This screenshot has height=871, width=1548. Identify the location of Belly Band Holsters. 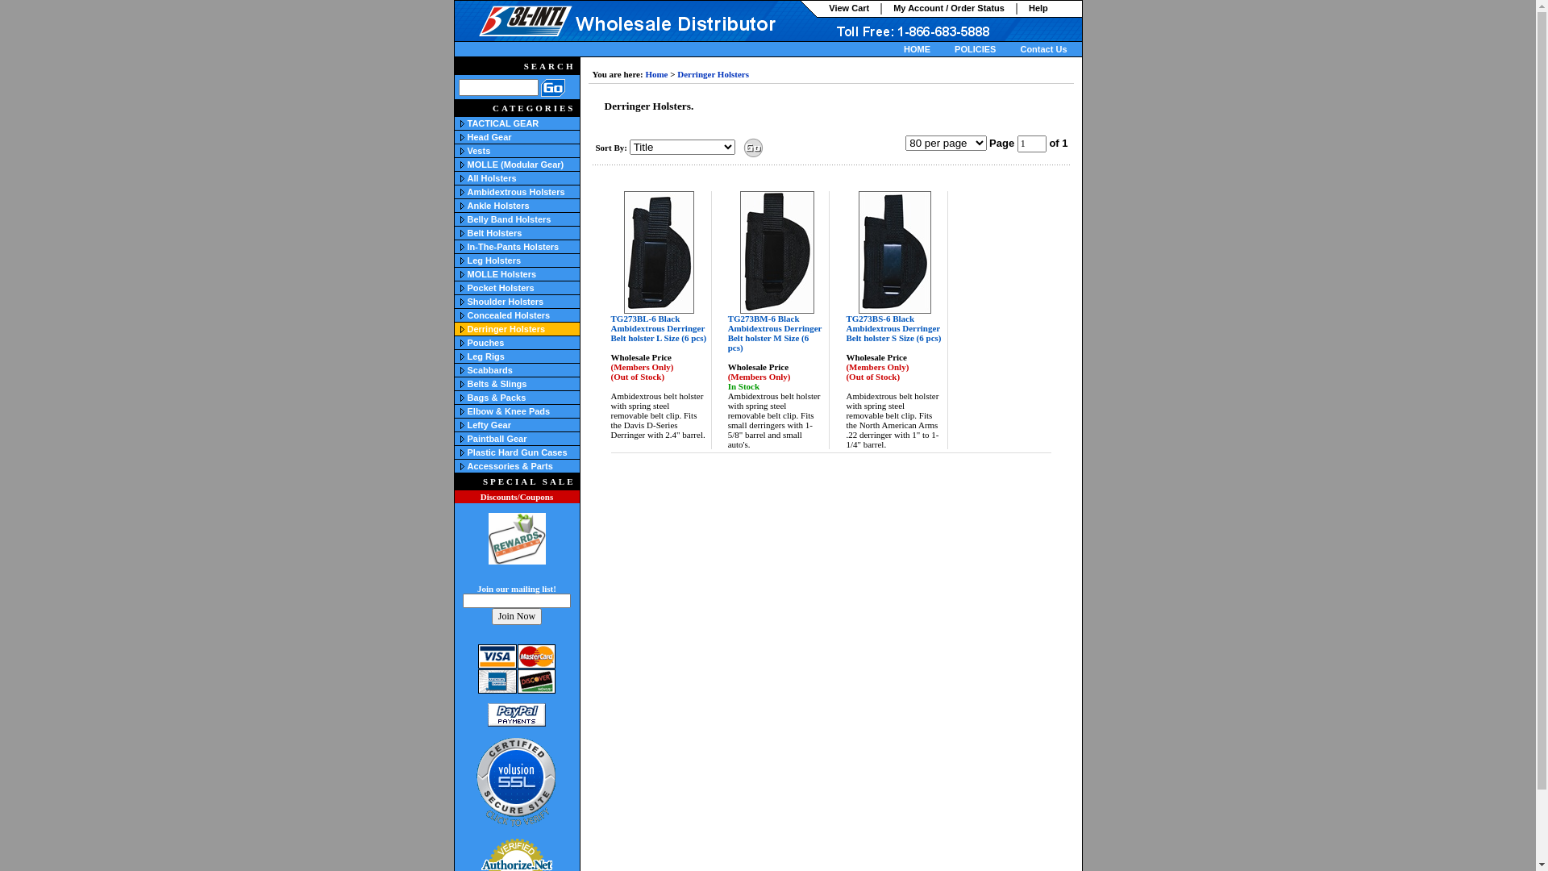
(524, 219).